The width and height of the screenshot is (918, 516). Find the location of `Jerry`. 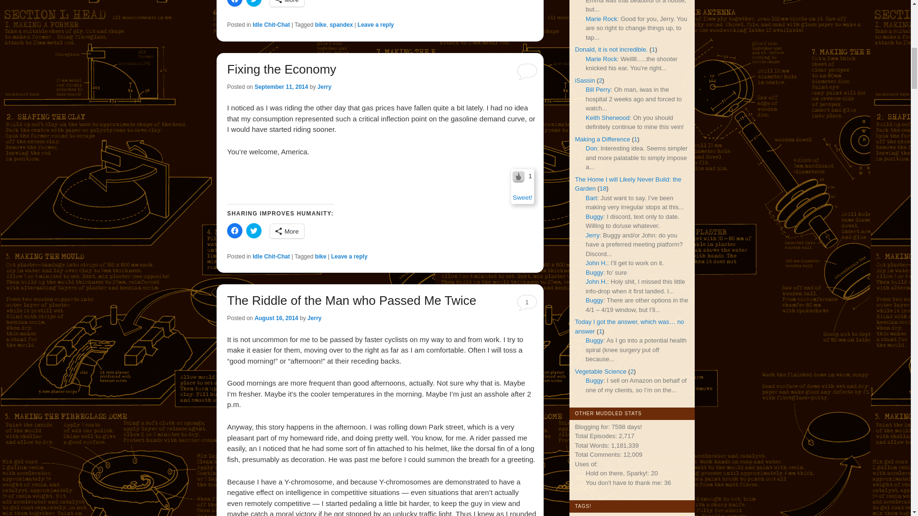

Jerry is located at coordinates (324, 87).